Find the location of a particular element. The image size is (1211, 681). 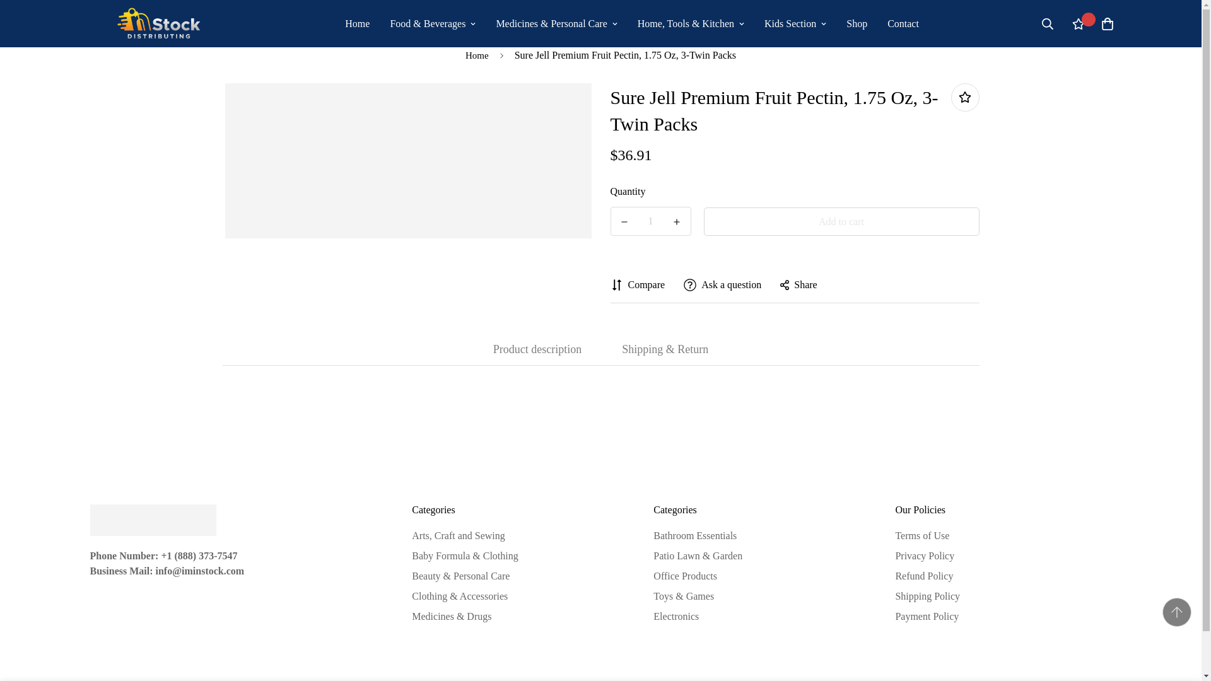

Back to the home page is located at coordinates (477, 55).